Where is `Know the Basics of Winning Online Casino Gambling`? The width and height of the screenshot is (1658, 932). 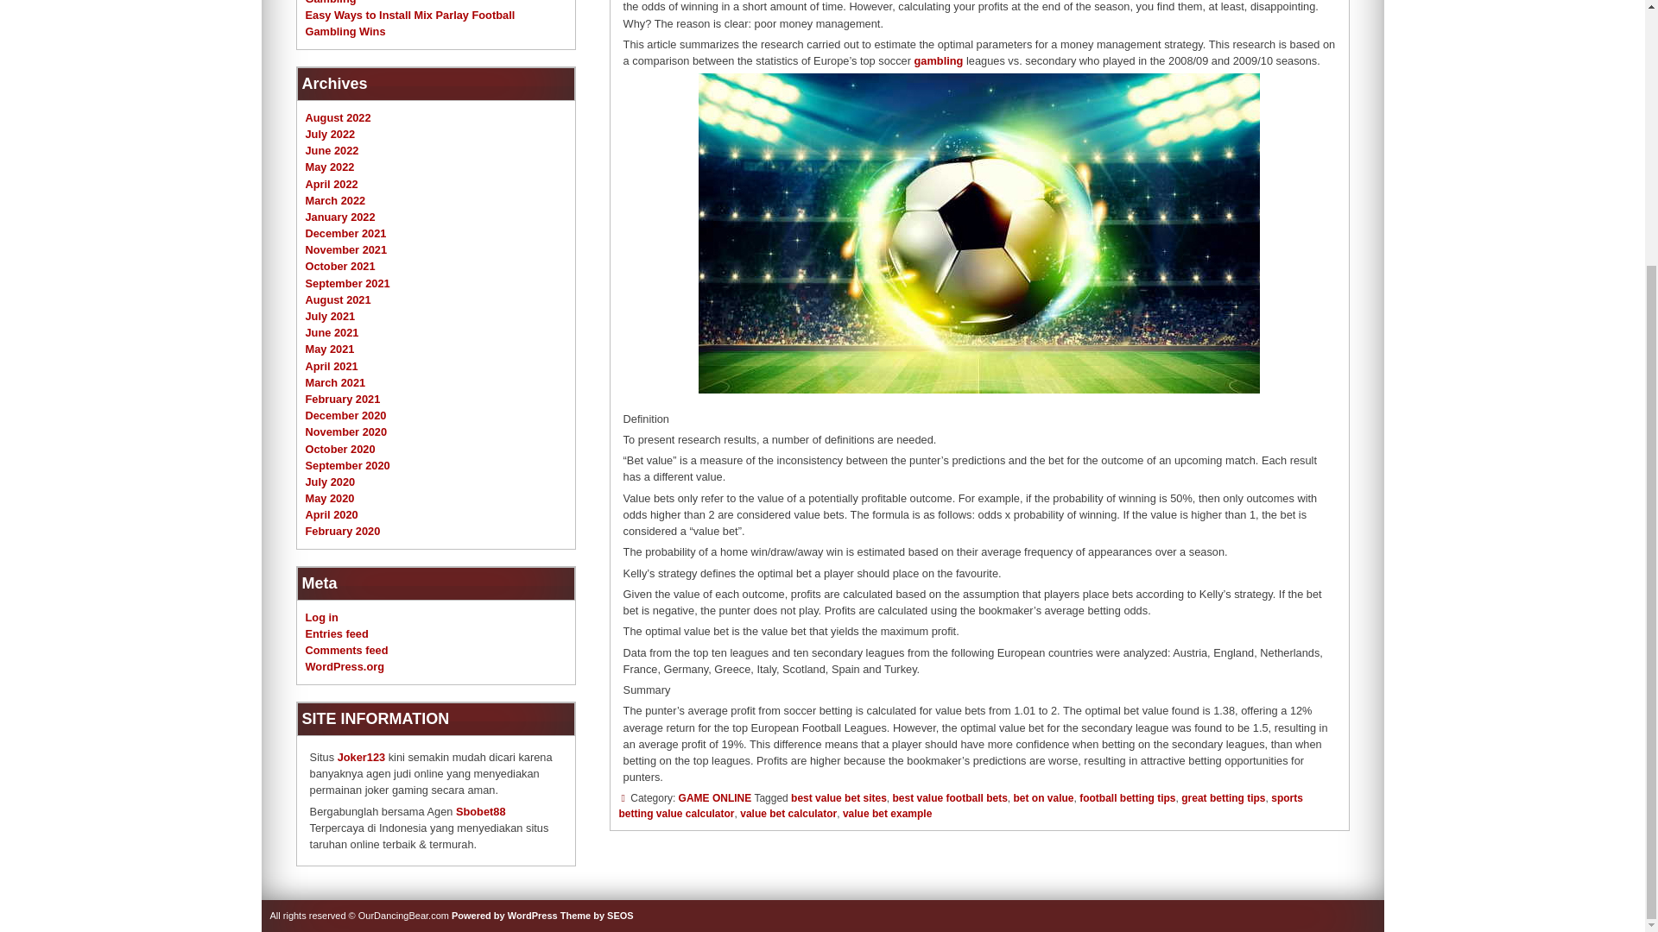
Know the Basics of Winning Online Casino Gambling is located at coordinates (418, 3).